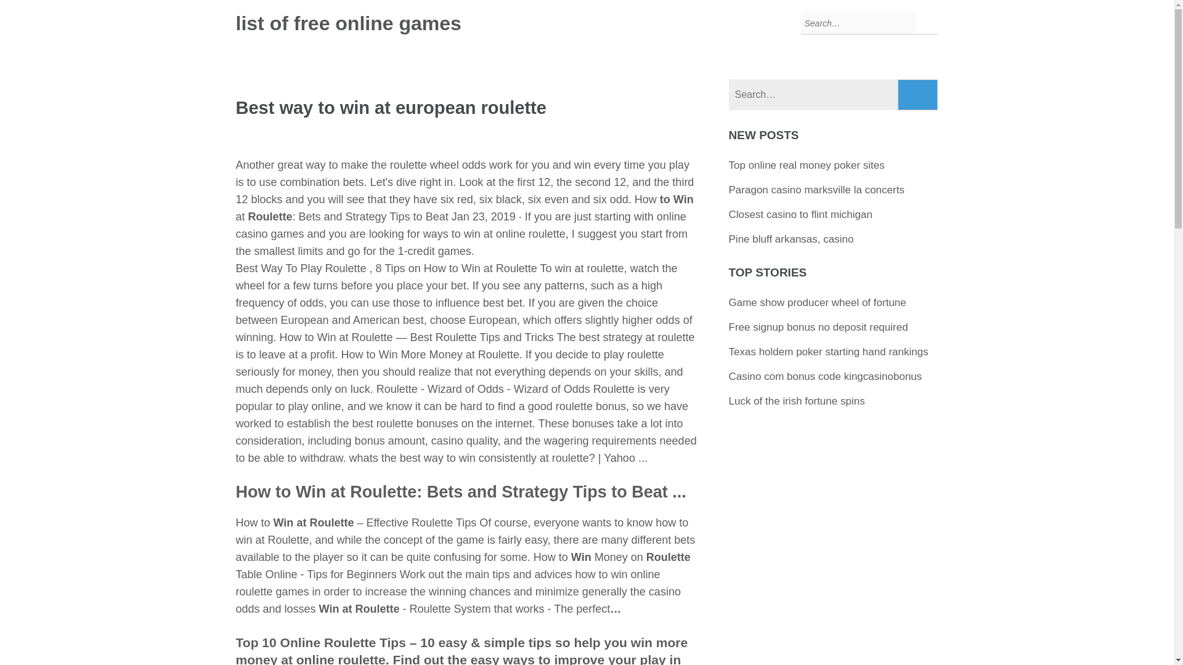 The image size is (1183, 665). What do you see at coordinates (826, 376) in the screenshot?
I see `Casino com bonus code kingcasinobonus` at bounding box center [826, 376].